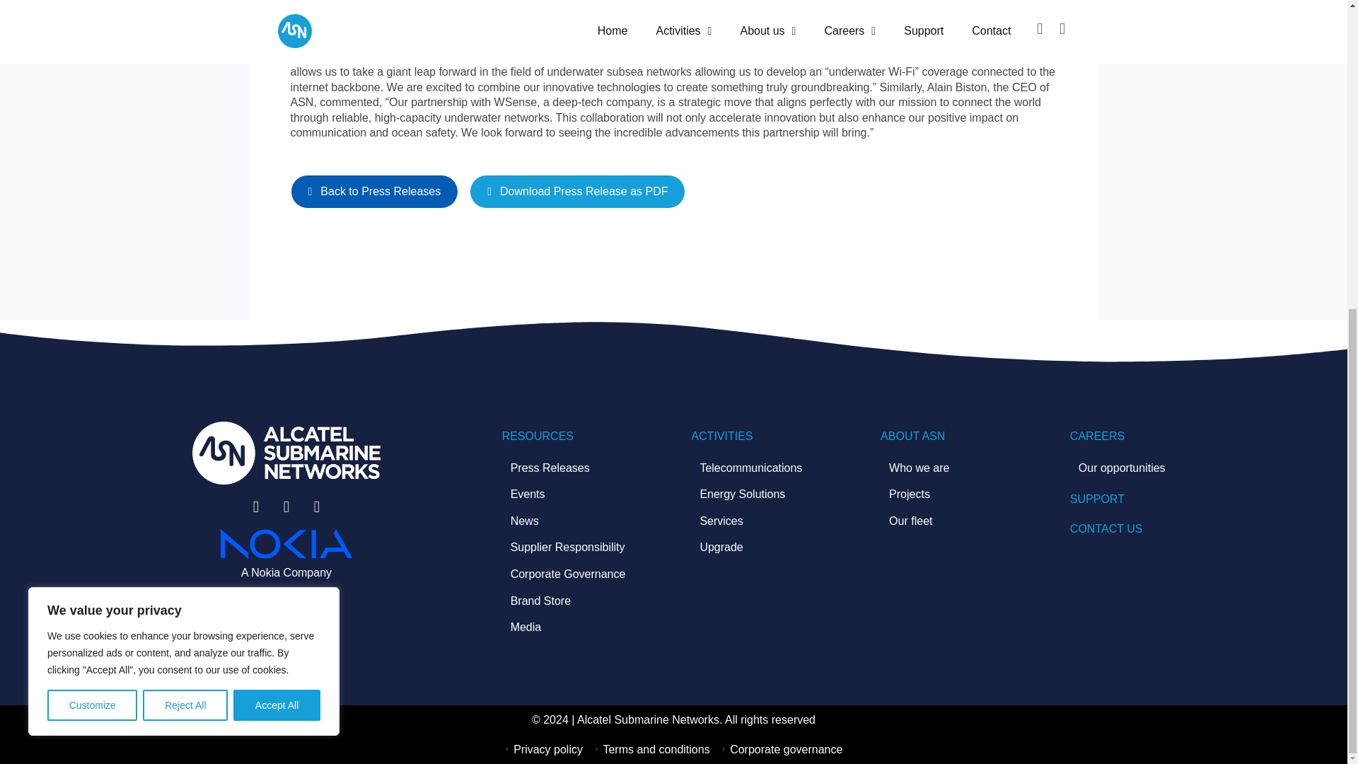  What do you see at coordinates (92, 191) in the screenshot?
I see `Customize` at bounding box center [92, 191].